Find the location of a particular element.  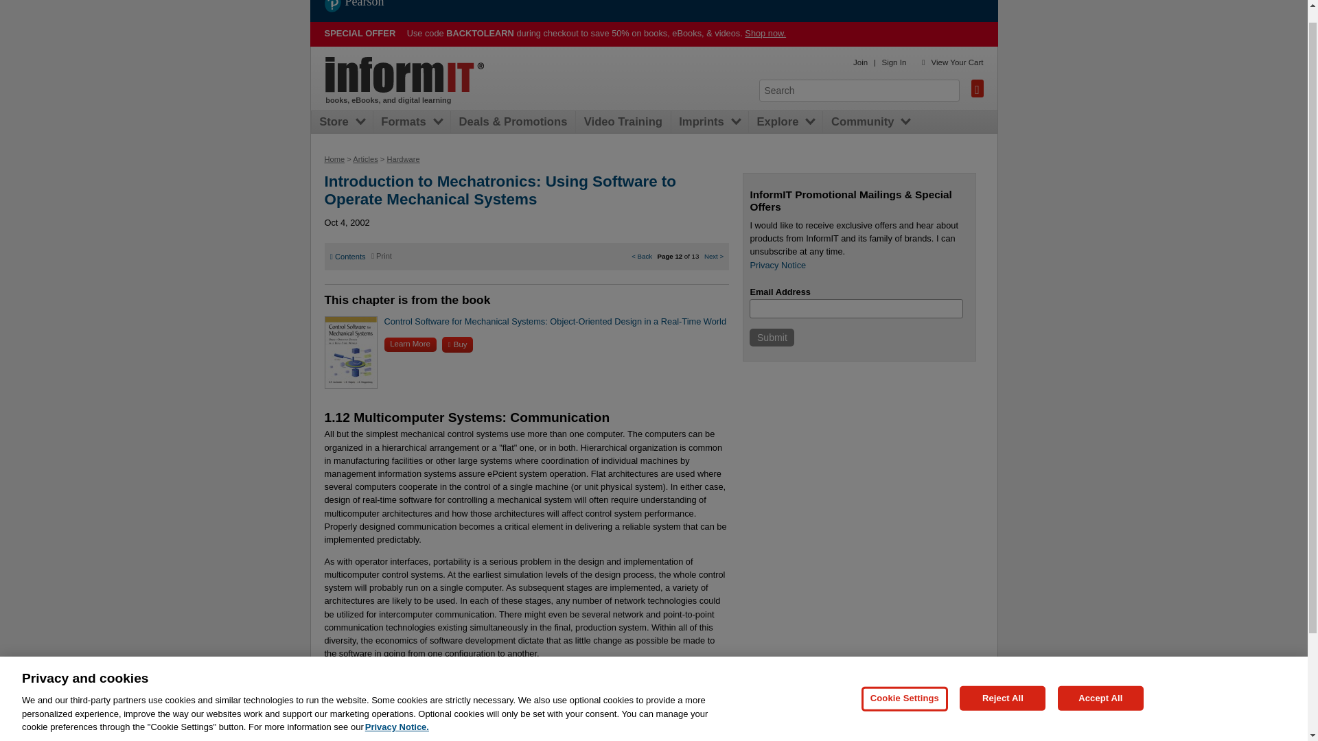

Hardware is located at coordinates (402, 158).